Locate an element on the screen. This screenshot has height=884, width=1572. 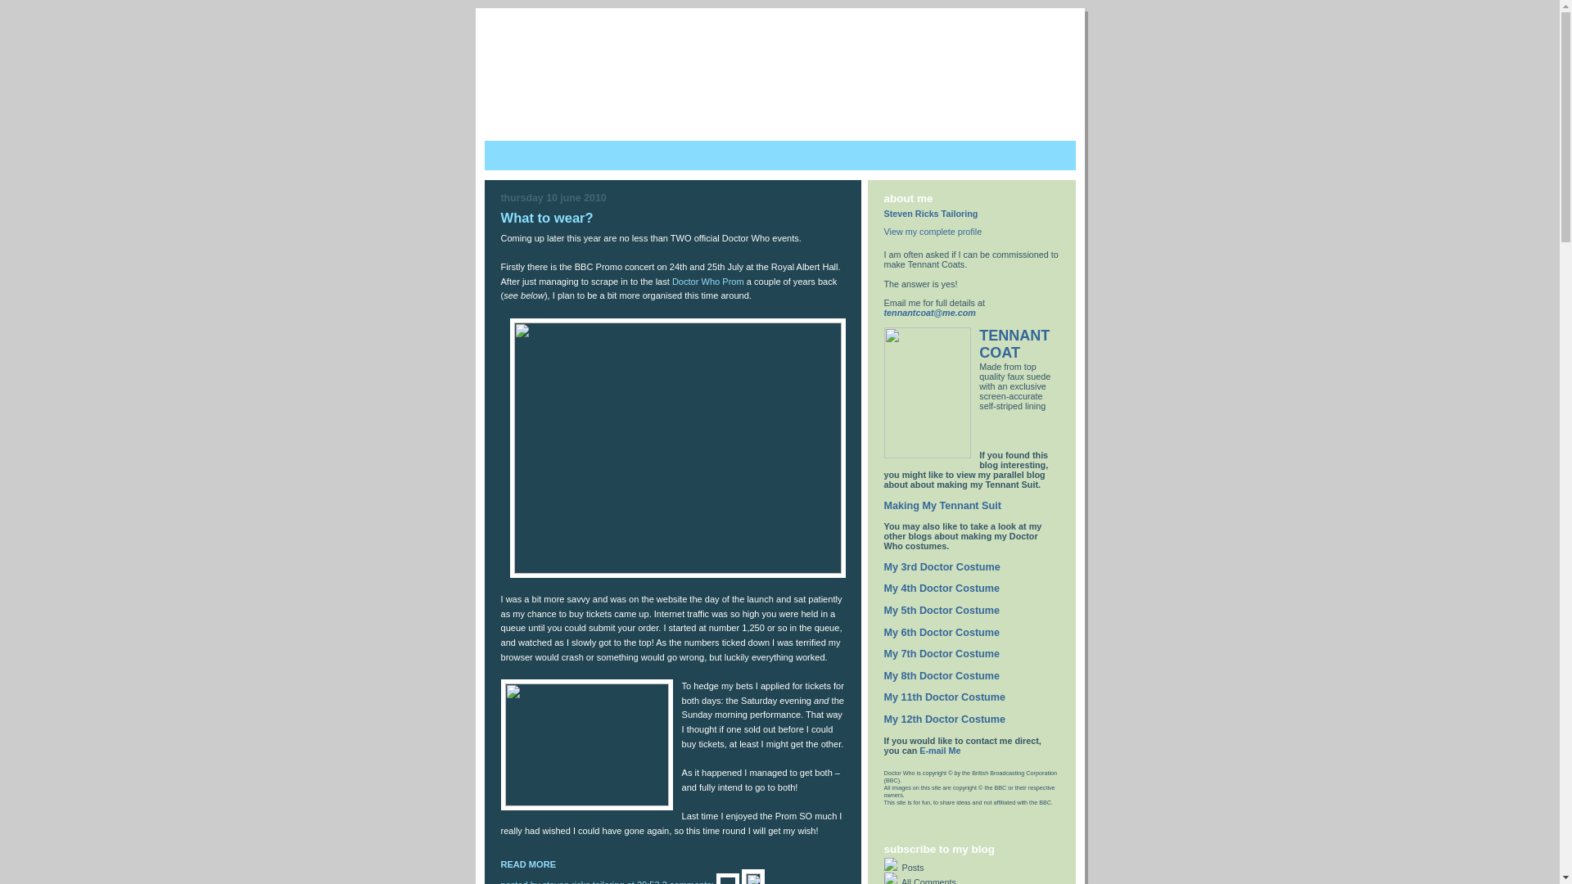
My 12th Doctor Costume is located at coordinates (945, 719).